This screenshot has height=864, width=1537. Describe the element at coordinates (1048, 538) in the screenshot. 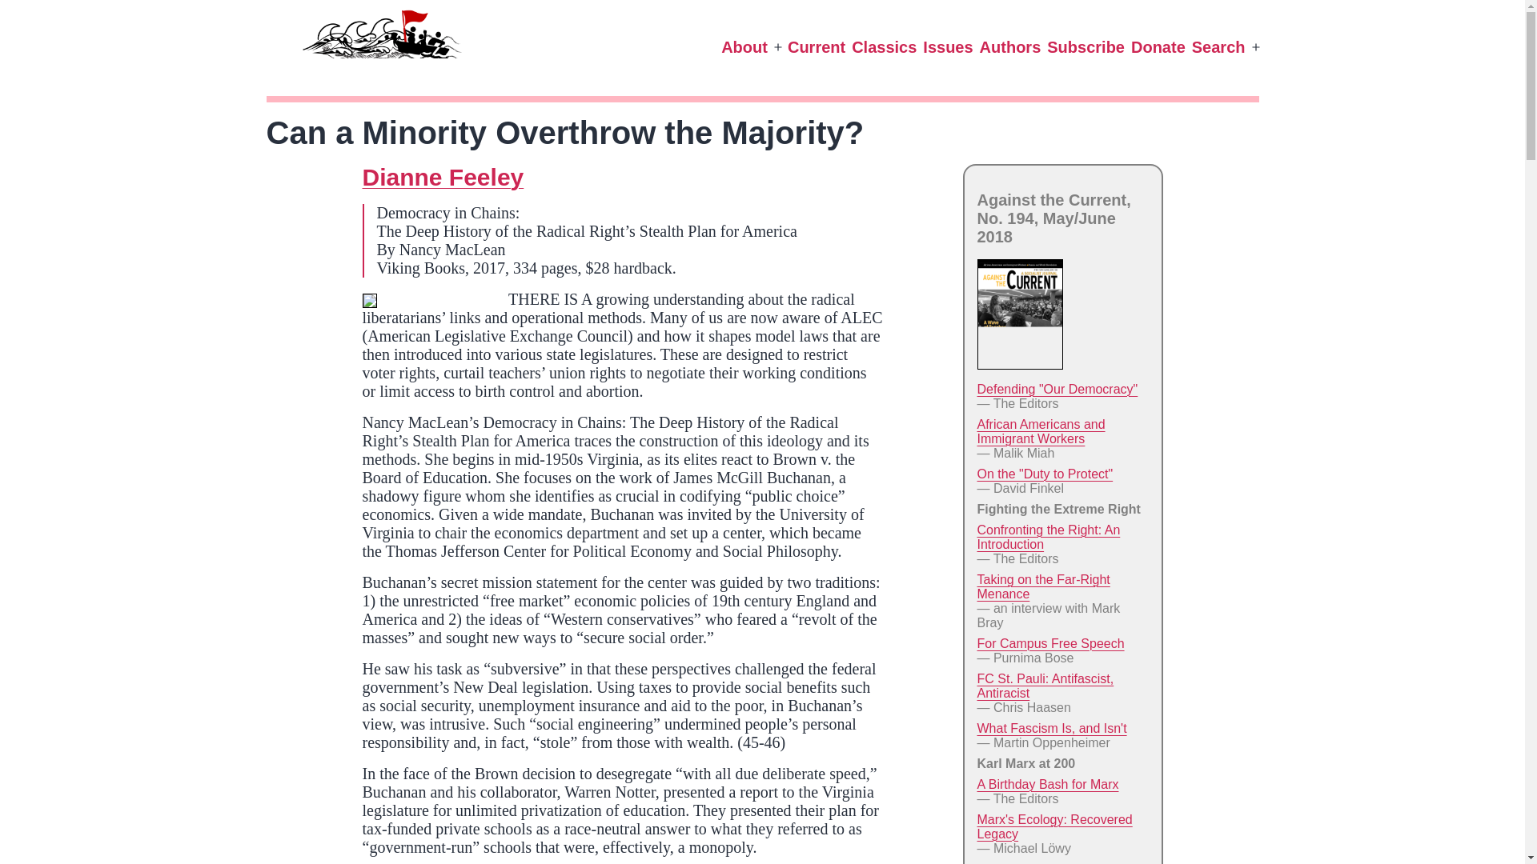

I see `Confronting the Right: An Introduction` at that location.